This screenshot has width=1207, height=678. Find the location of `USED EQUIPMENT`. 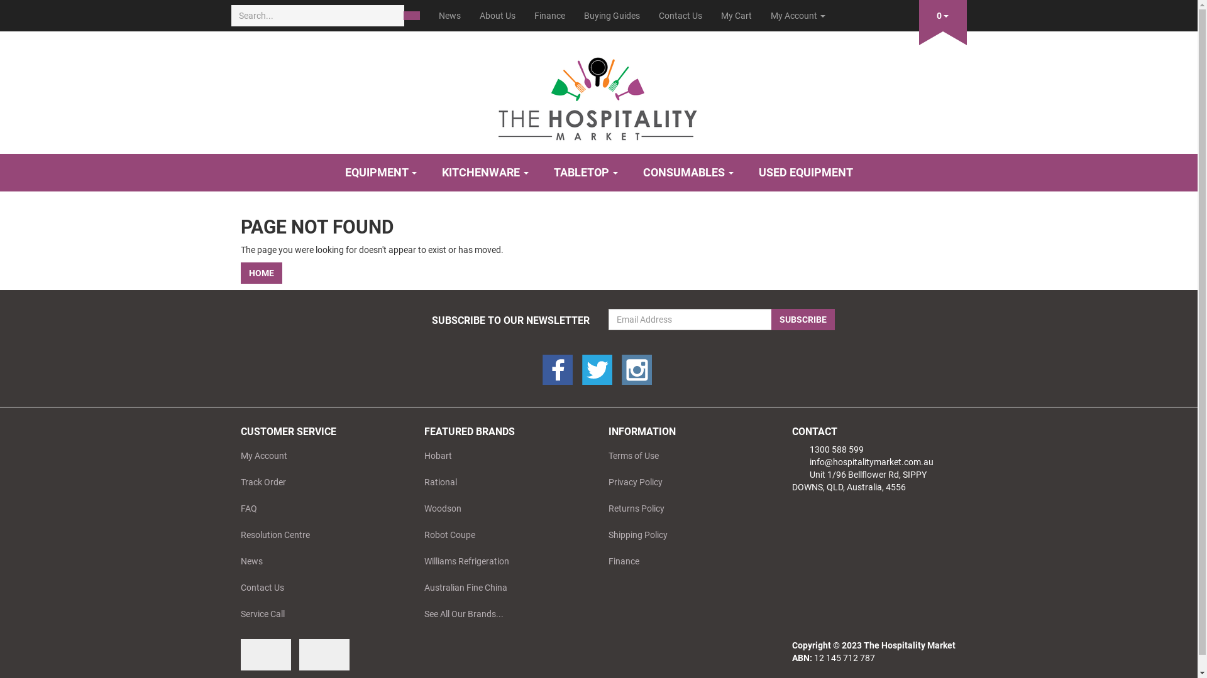

USED EQUIPMENT is located at coordinates (805, 173).